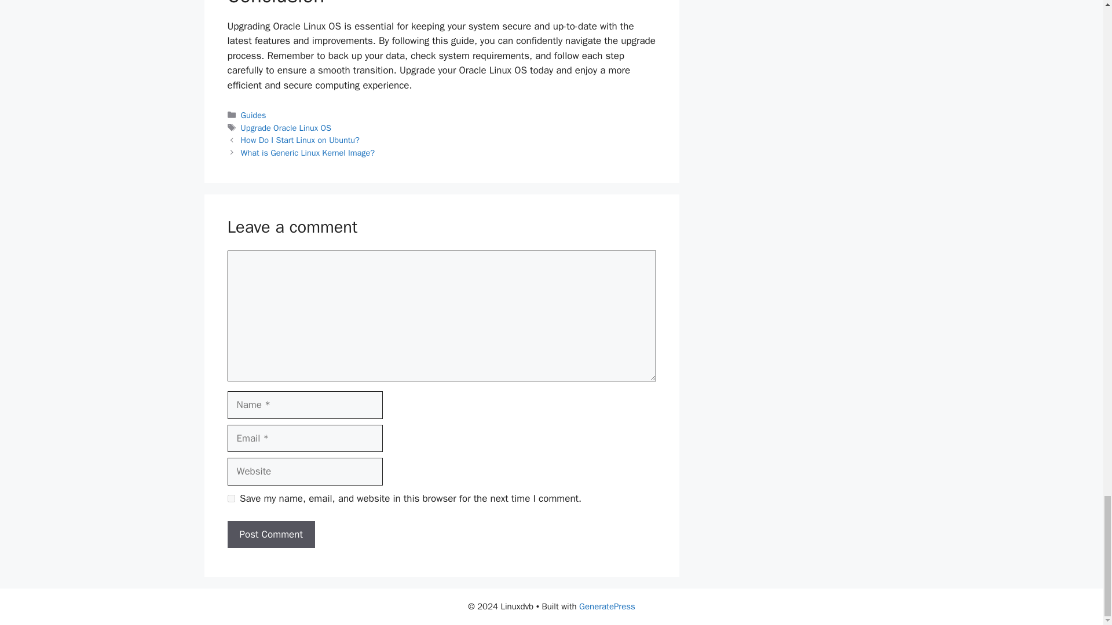 This screenshot has height=625, width=1112. What do you see at coordinates (270, 535) in the screenshot?
I see `Post Comment` at bounding box center [270, 535].